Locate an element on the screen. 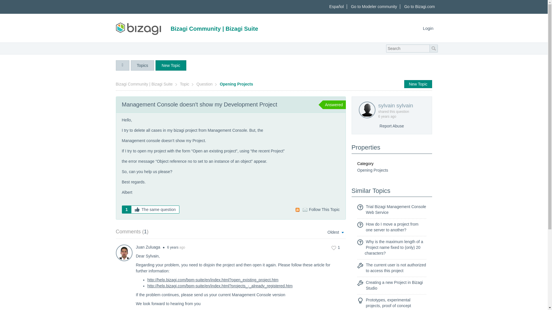 The width and height of the screenshot is (552, 310). New Topic is located at coordinates (418, 84).